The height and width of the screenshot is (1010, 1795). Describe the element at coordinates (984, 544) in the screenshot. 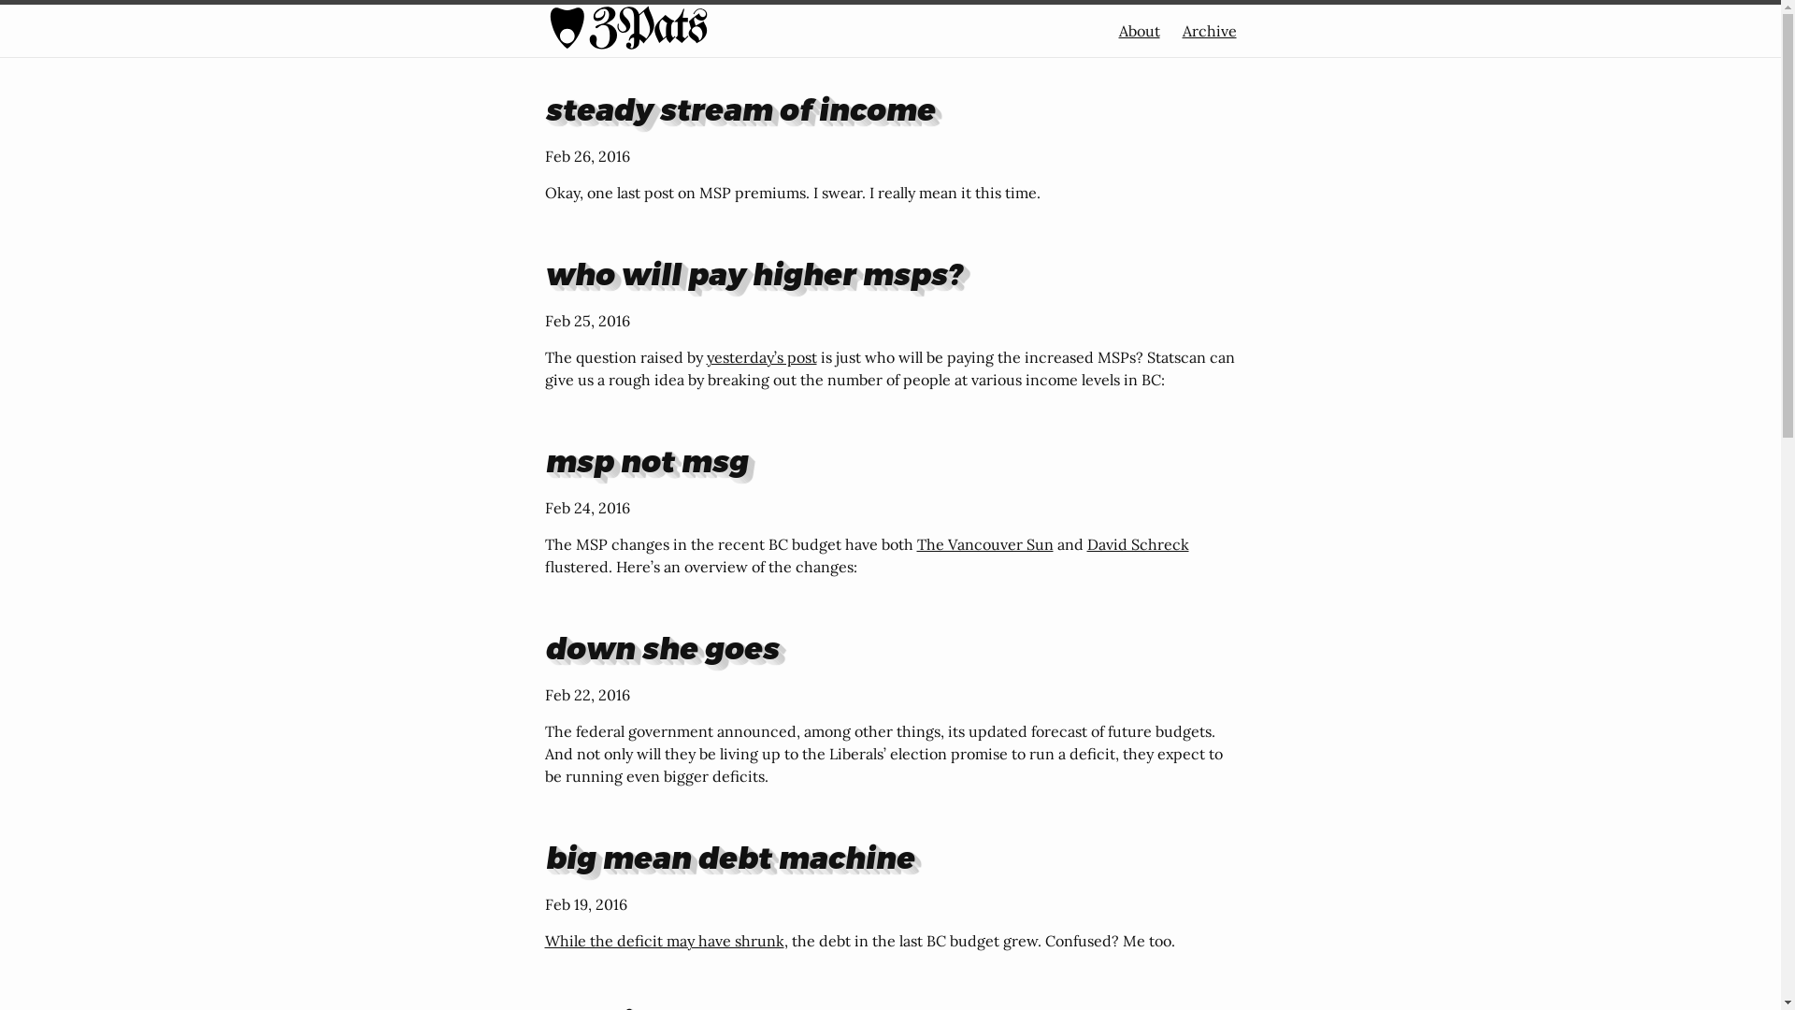

I see `The Vancouver Sun` at that location.